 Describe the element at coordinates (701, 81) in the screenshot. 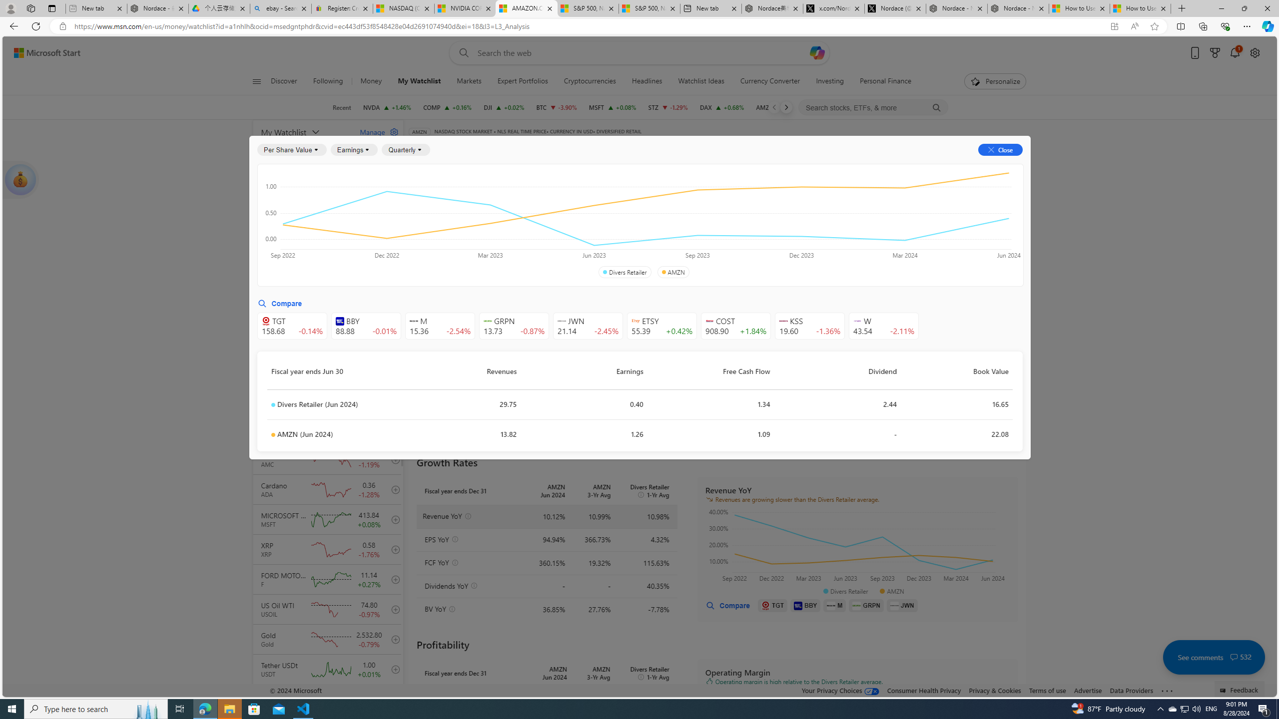

I see `Watchlist Ideas` at that location.